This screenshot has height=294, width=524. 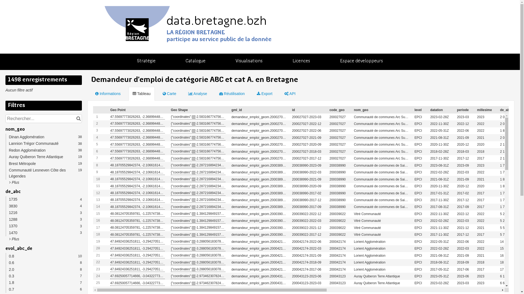 What do you see at coordinates (14, 182) in the screenshot?
I see `Plus` at bounding box center [14, 182].